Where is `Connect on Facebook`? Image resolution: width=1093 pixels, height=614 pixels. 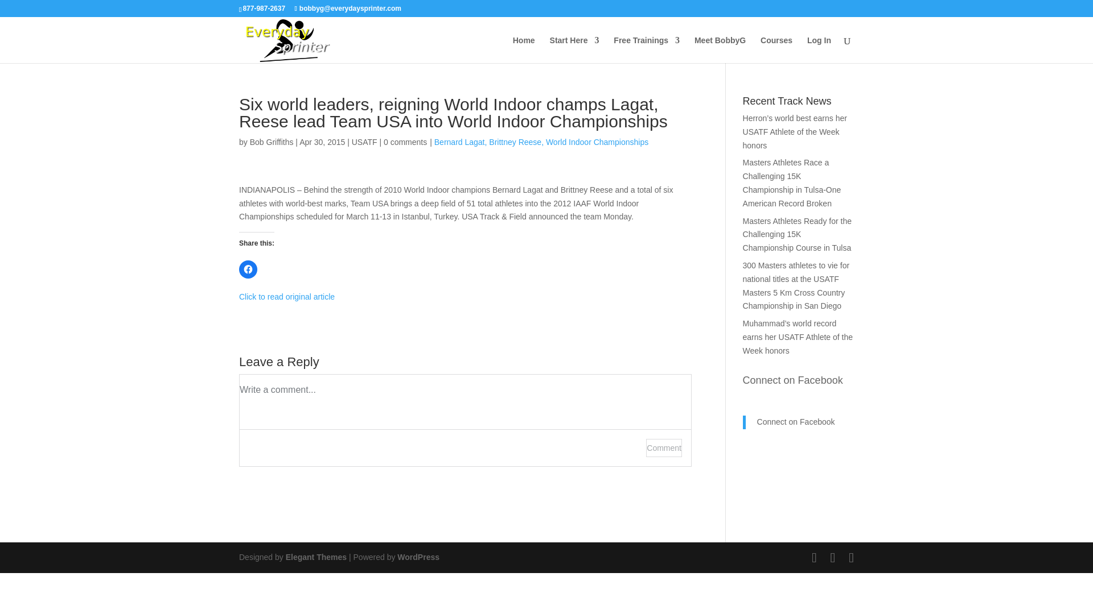 Connect on Facebook is located at coordinates (792, 380).